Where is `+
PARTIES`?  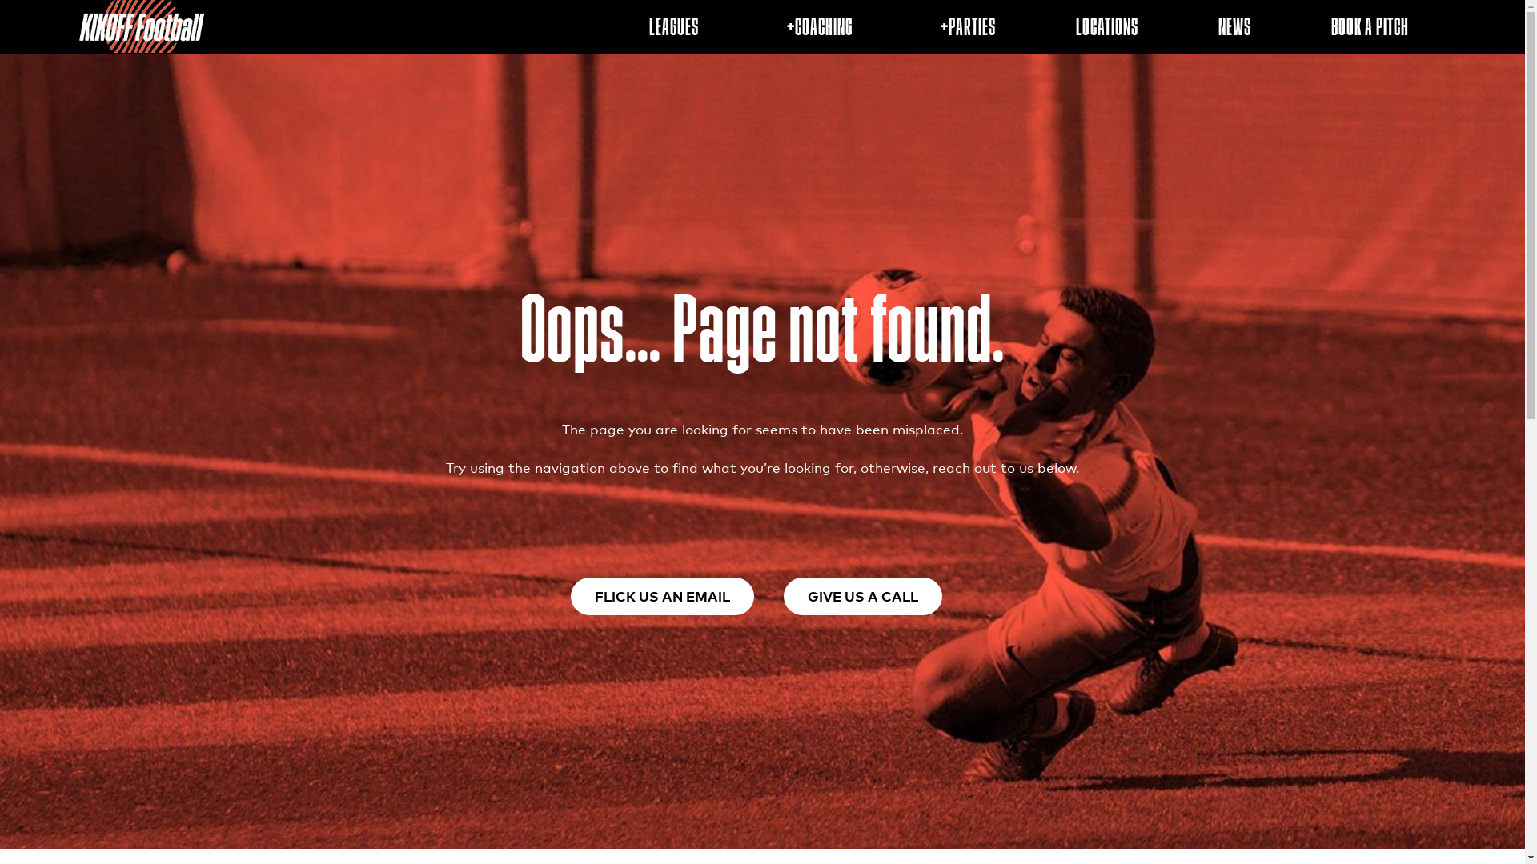 +
PARTIES is located at coordinates (964, 26).